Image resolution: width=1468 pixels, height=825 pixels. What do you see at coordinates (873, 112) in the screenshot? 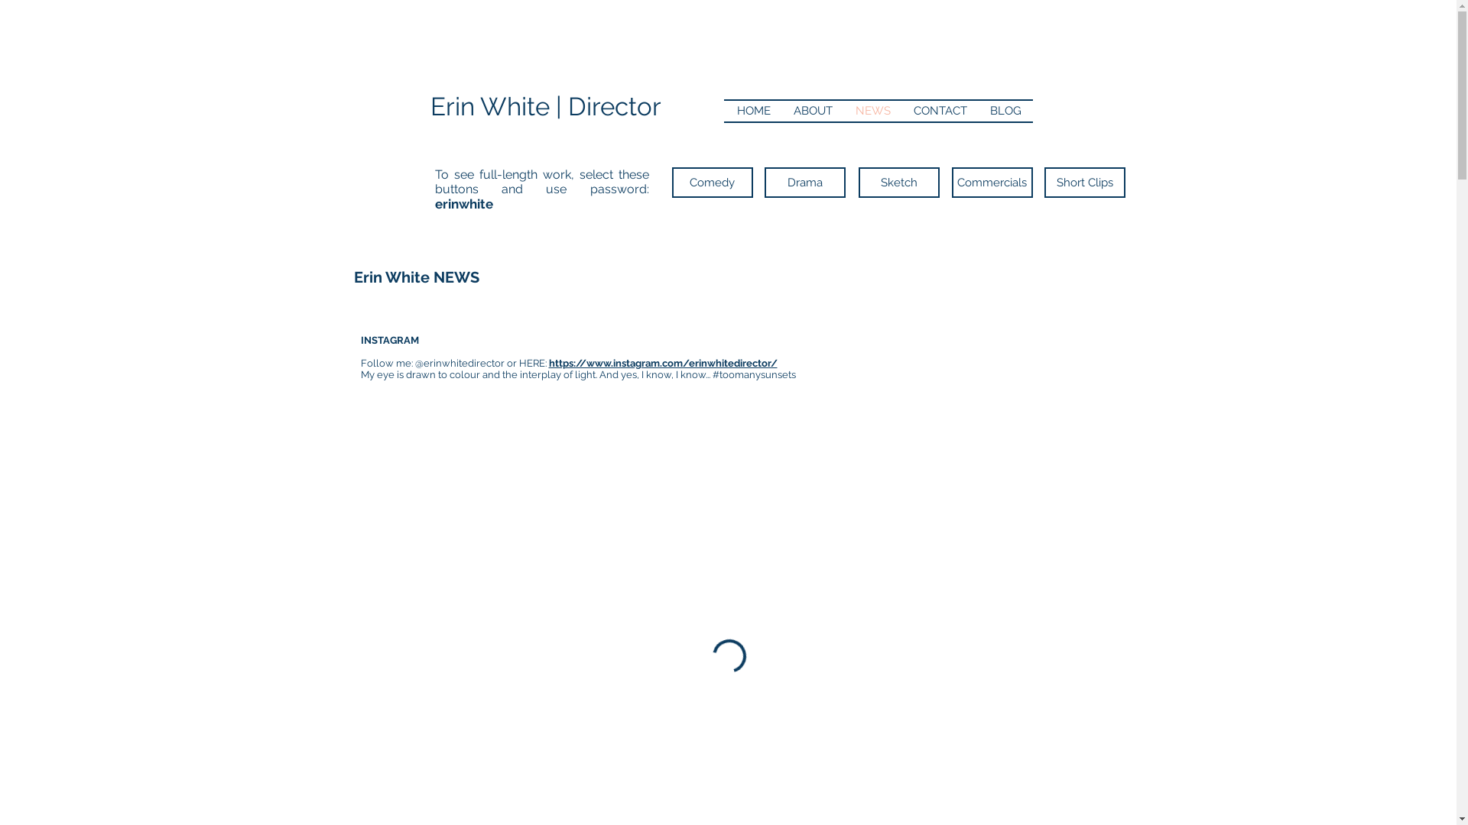
I see `NEWS` at bounding box center [873, 112].